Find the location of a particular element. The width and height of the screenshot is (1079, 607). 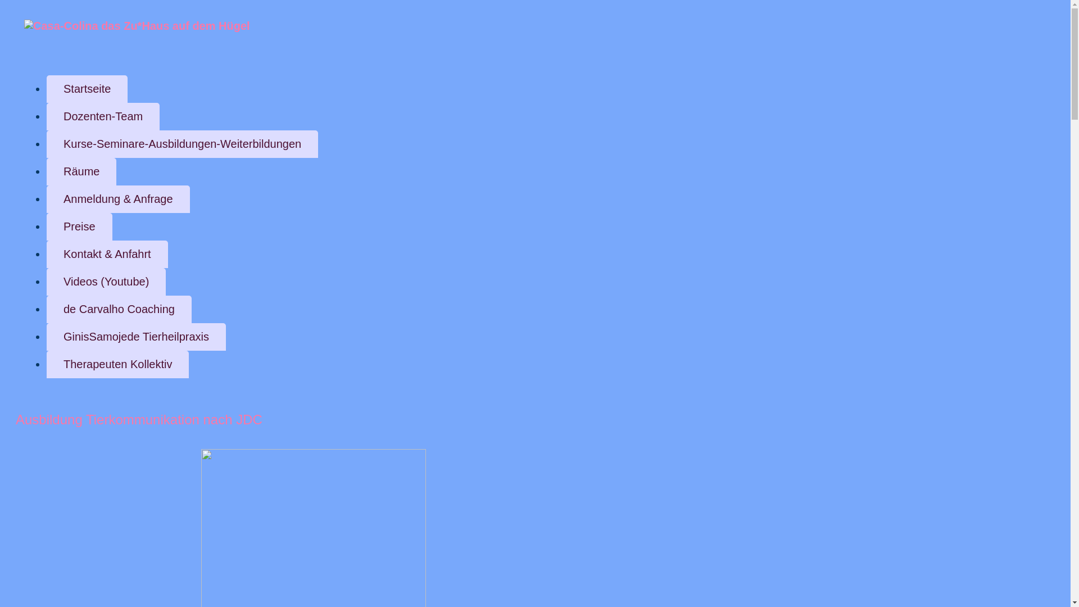

Videos (Youtube) is located at coordinates (106, 282).